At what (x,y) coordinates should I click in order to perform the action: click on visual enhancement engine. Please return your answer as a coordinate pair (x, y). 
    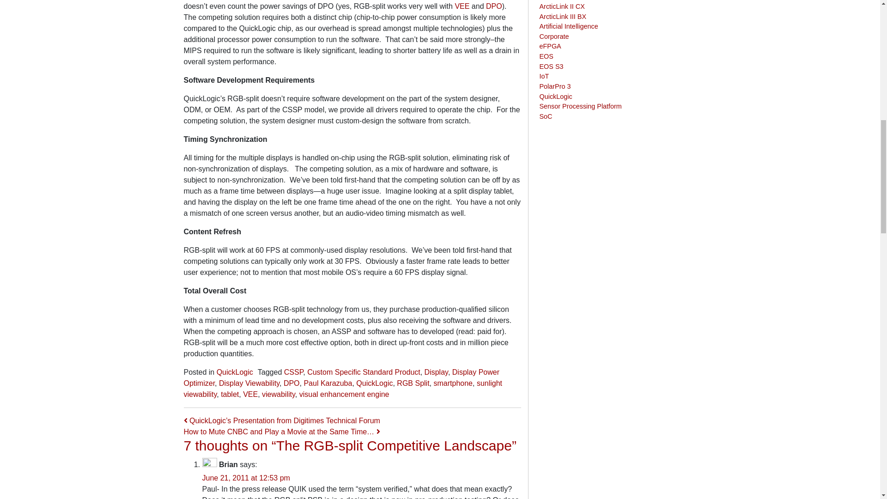
    Looking at the image, I should click on (344, 394).